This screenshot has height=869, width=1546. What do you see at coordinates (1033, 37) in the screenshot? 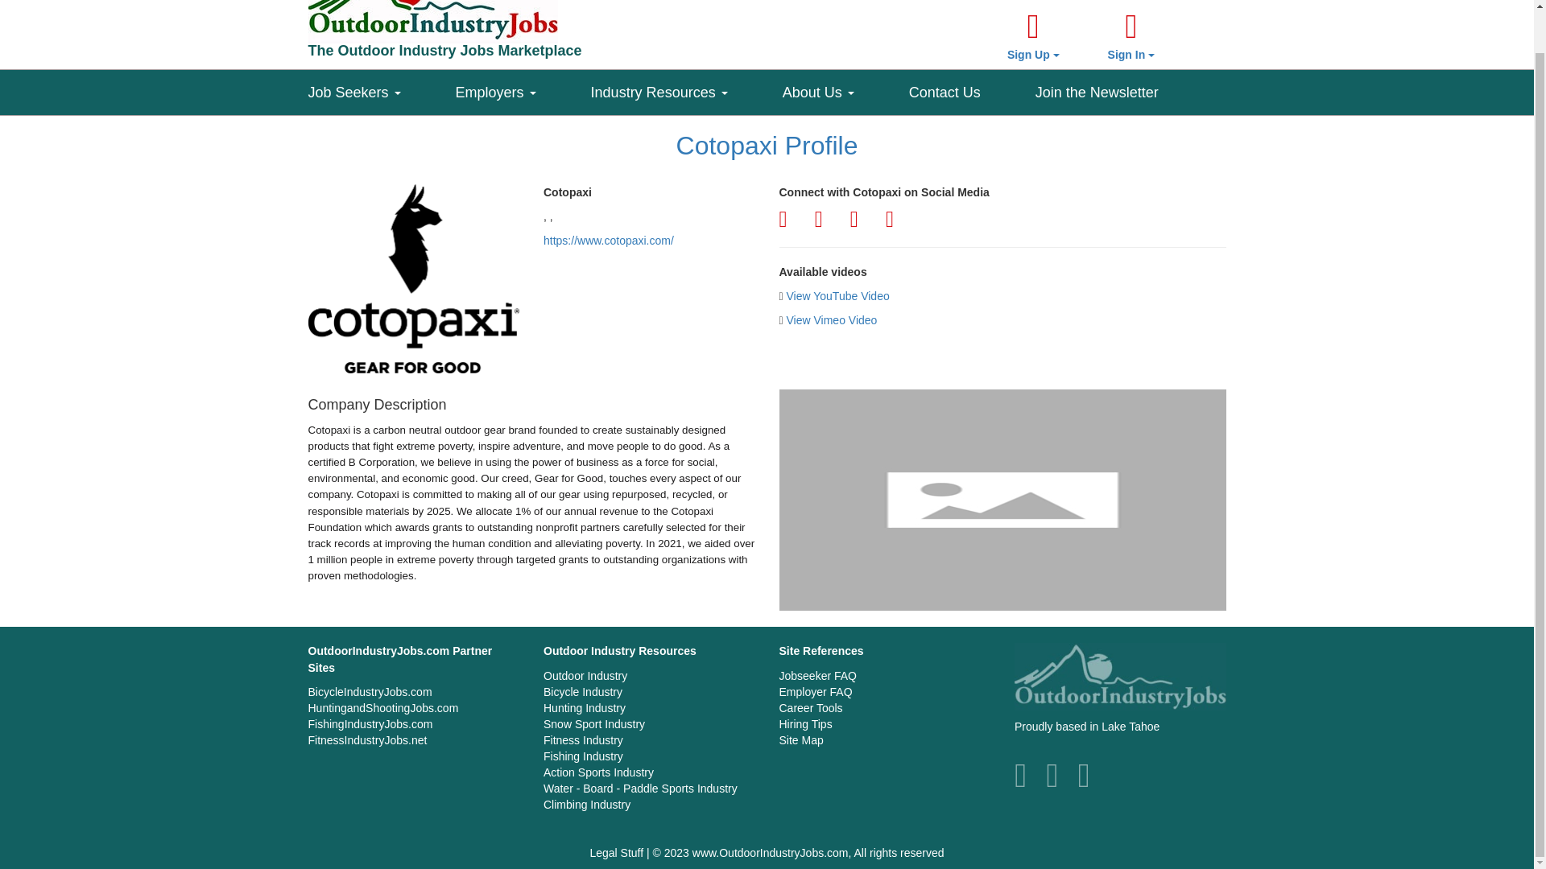
I see `Sign Up` at bounding box center [1033, 37].